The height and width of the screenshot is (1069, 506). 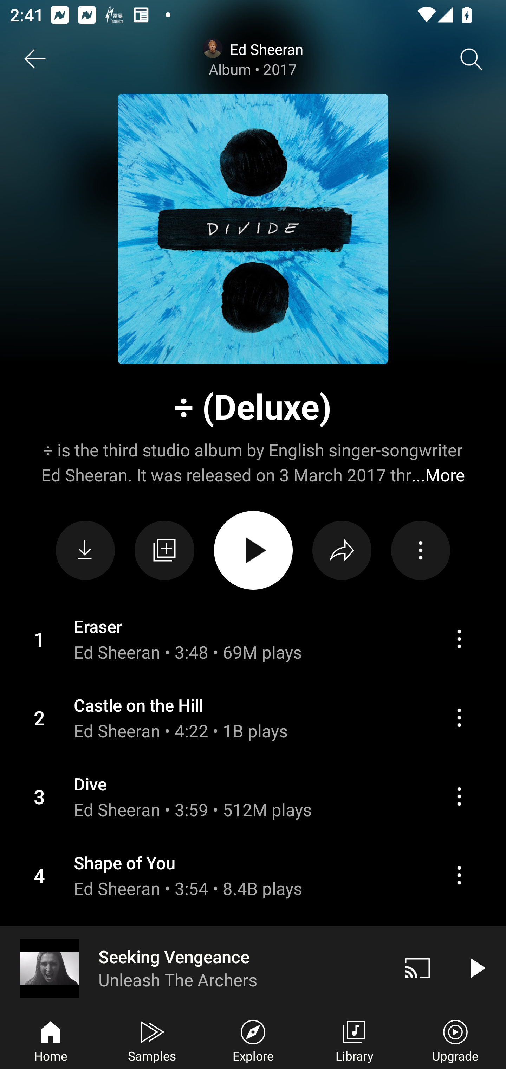 What do you see at coordinates (459, 875) in the screenshot?
I see `Action menu` at bounding box center [459, 875].